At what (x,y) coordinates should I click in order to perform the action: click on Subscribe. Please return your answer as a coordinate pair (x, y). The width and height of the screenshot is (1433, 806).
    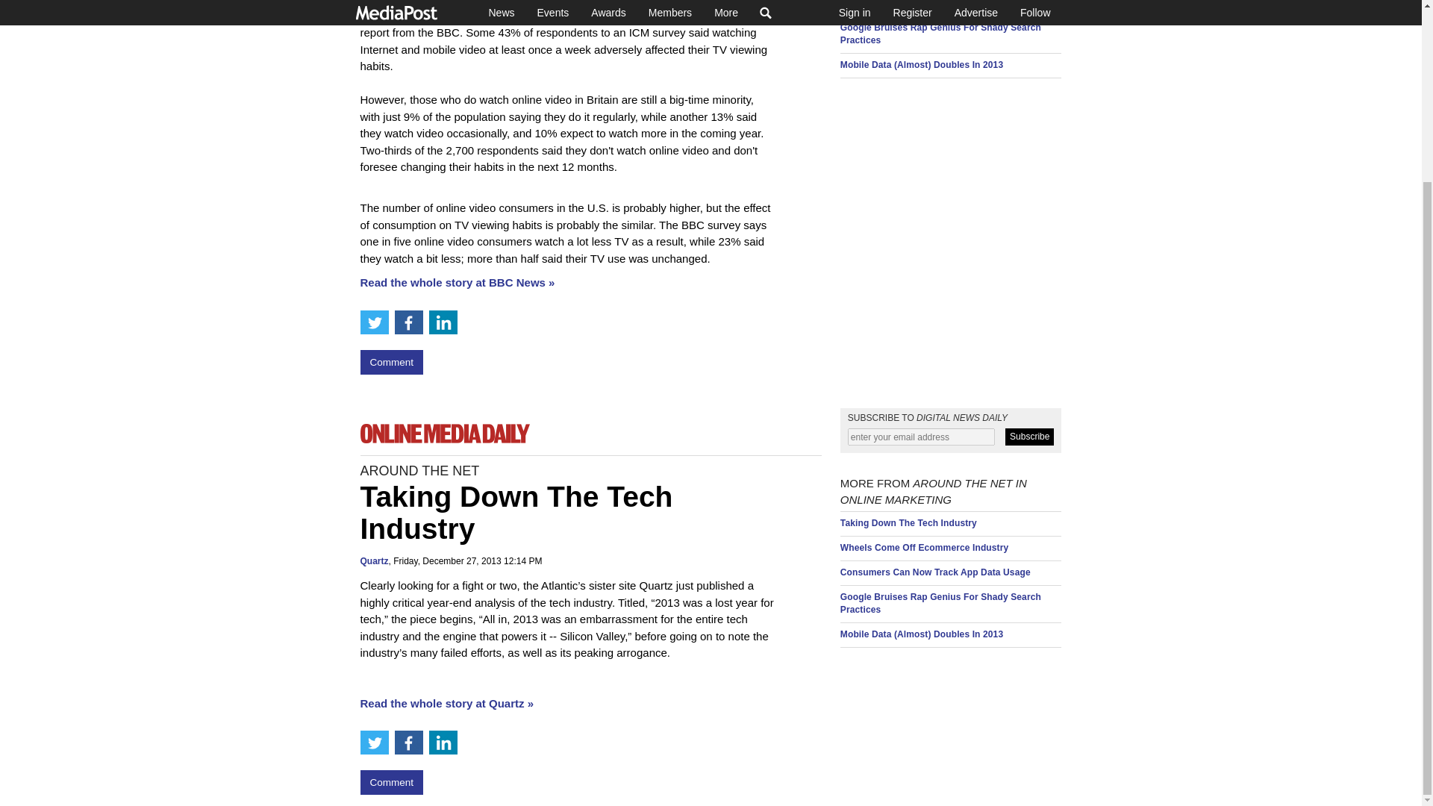
    Looking at the image, I should click on (1029, 437).